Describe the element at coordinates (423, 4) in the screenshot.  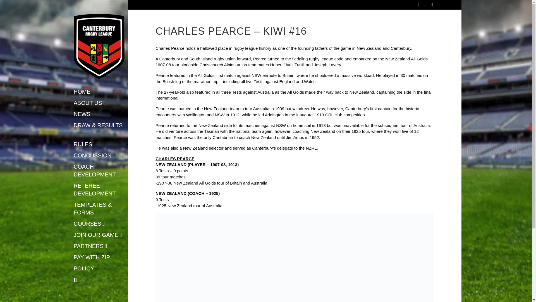
I see `Youtube` at that location.